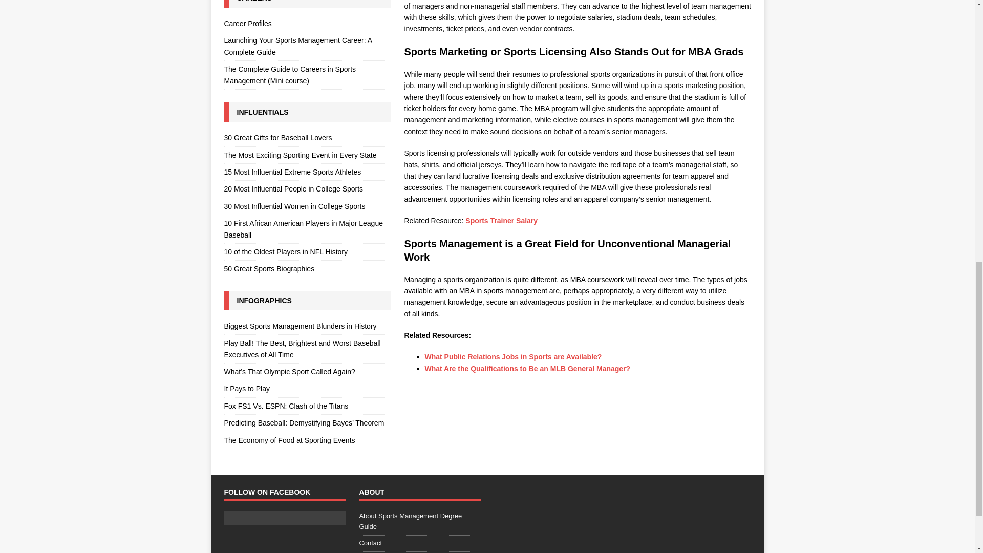 Image resolution: width=983 pixels, height=553 pixels. Describe the element at coordinates (307, 25) in the screenshot. I see `Career Profiles` at that location.